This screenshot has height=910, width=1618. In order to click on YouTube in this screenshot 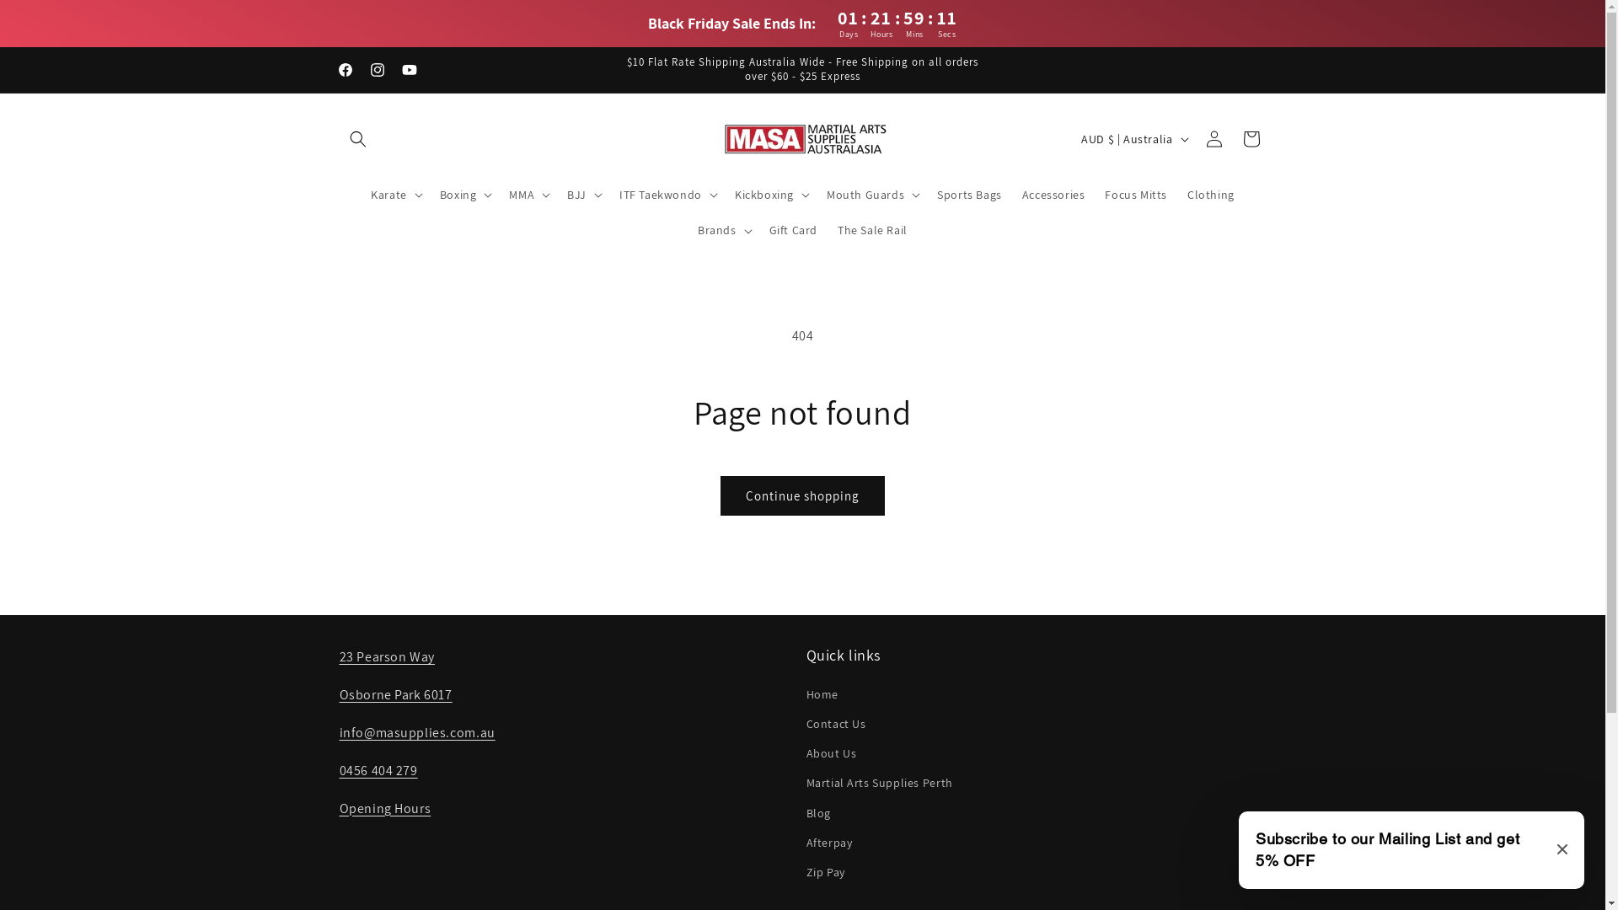, I will do `click(409, 70)`.